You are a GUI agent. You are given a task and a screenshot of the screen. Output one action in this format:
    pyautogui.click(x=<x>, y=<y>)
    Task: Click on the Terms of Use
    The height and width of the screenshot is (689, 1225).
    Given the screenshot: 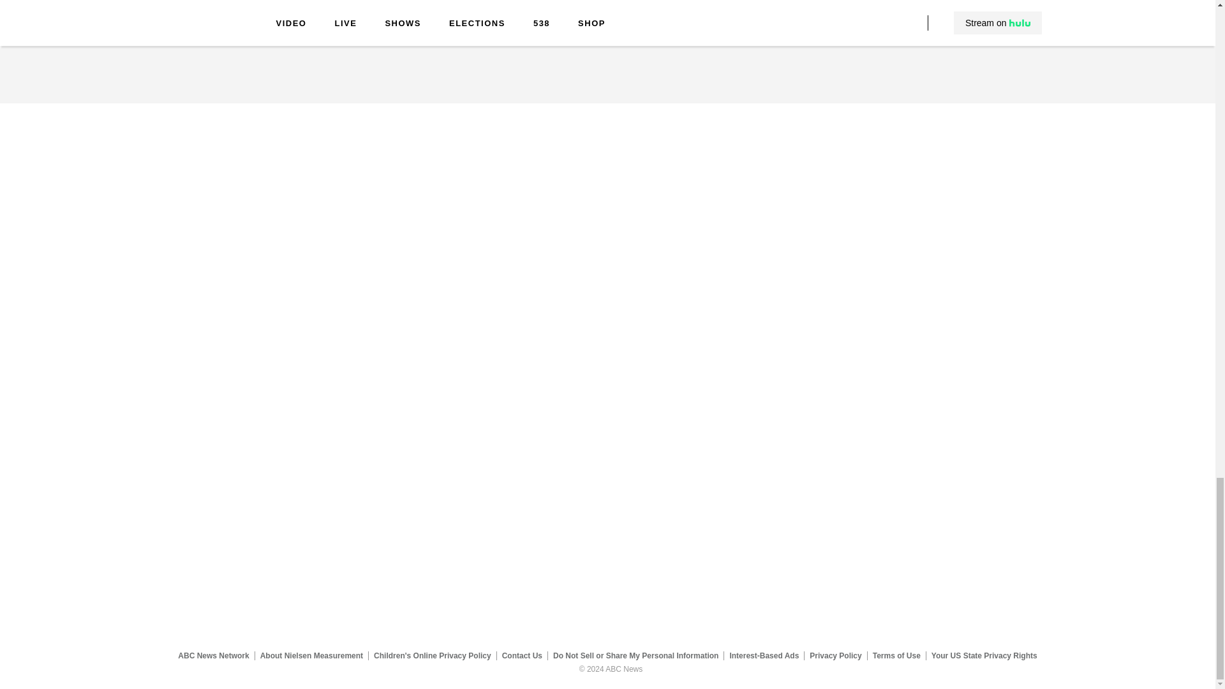 What is the action you would take?
    pyautogui.click(x=896, y=655)
    